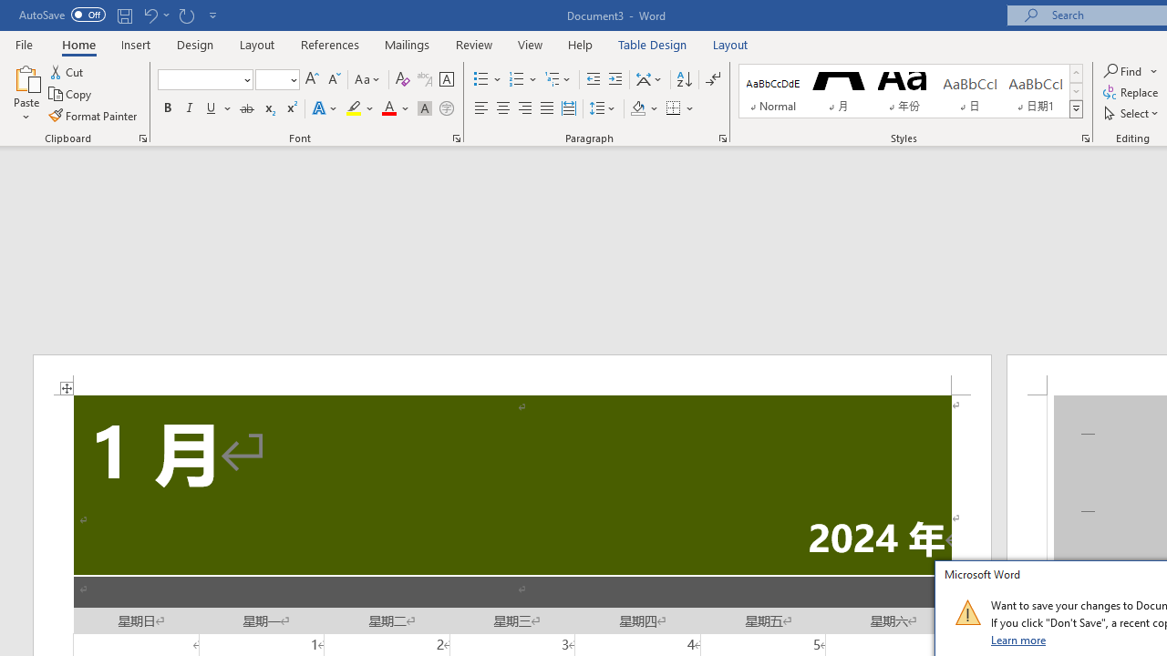 Image resolution: width=1167 pixels, height=656 pixels. What do you see at coordinates (713, 80) in the screenshot?
I see `Show/Hide Editing Marks` at bounding box center [713, 80].